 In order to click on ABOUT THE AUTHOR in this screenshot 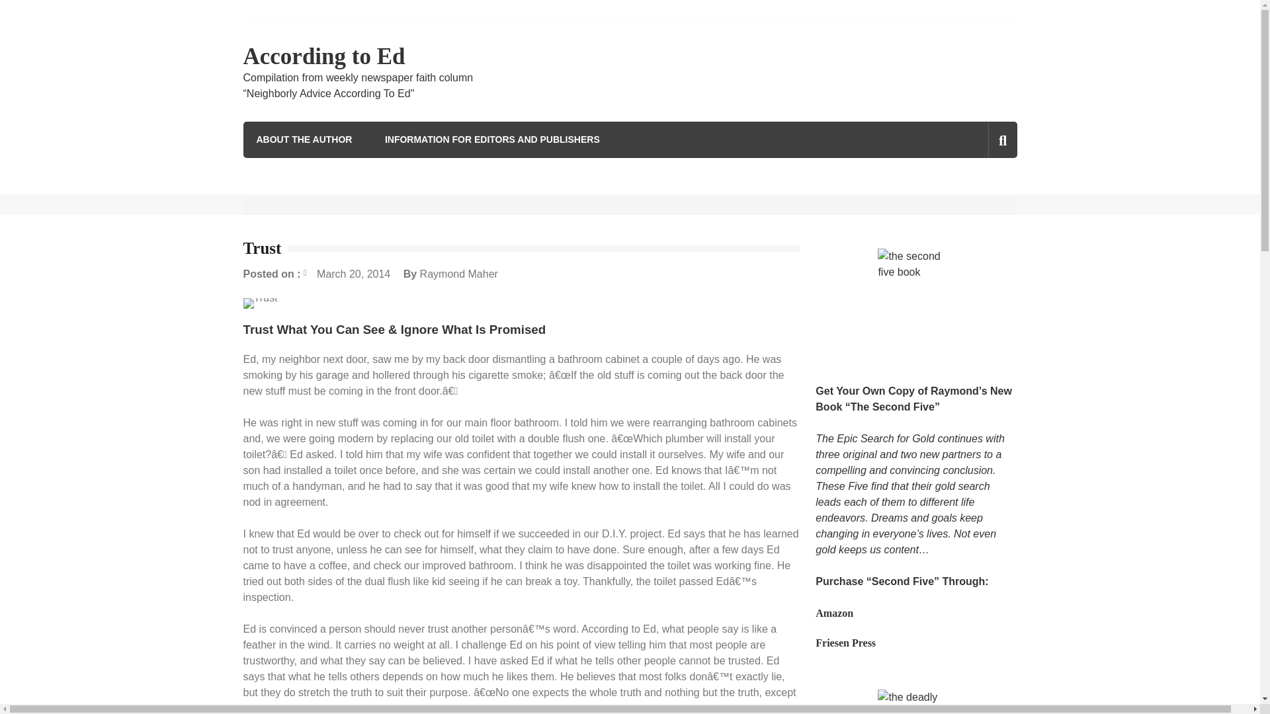, I will do `click(304, 139)`.